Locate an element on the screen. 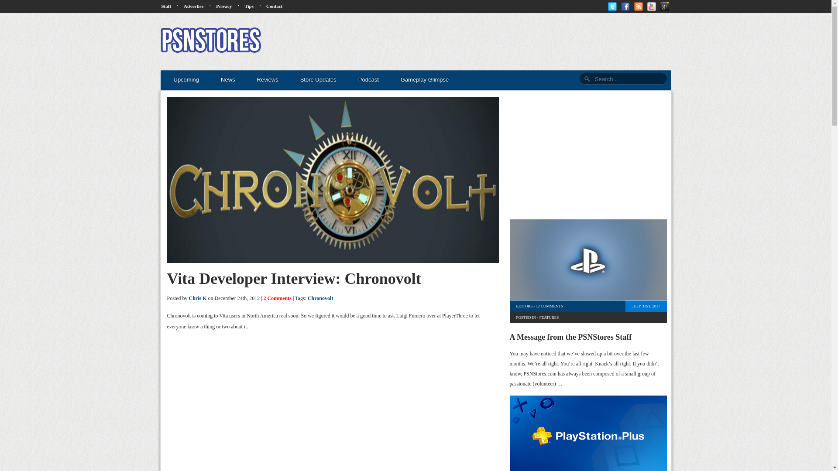 The image size is (838, 471). Upcoming is located at coordinates (186, 80).